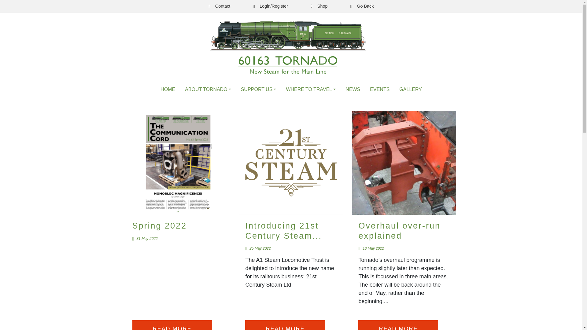 Image resolution: width=587 pixels, height=330 pixels. What do you see at coordinates (311, 90) in the screenshot?
I see `WHERE TO TRAVEL` at bounding box center [311, 90].